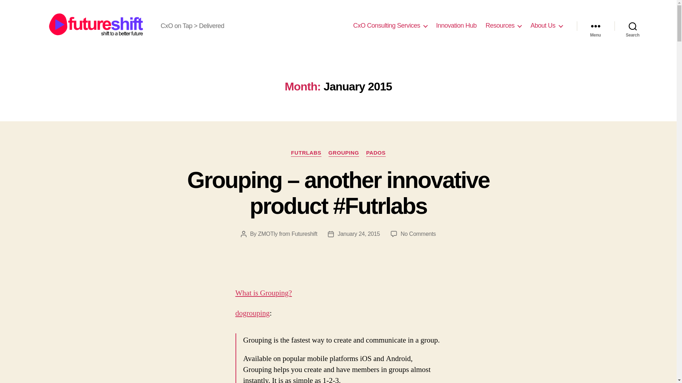 The width and height of the screenshot is (682, 383). What do you see at coordinates (595, 26) in the screenshot?
I see `Menu` at bounding box center [595, 26].